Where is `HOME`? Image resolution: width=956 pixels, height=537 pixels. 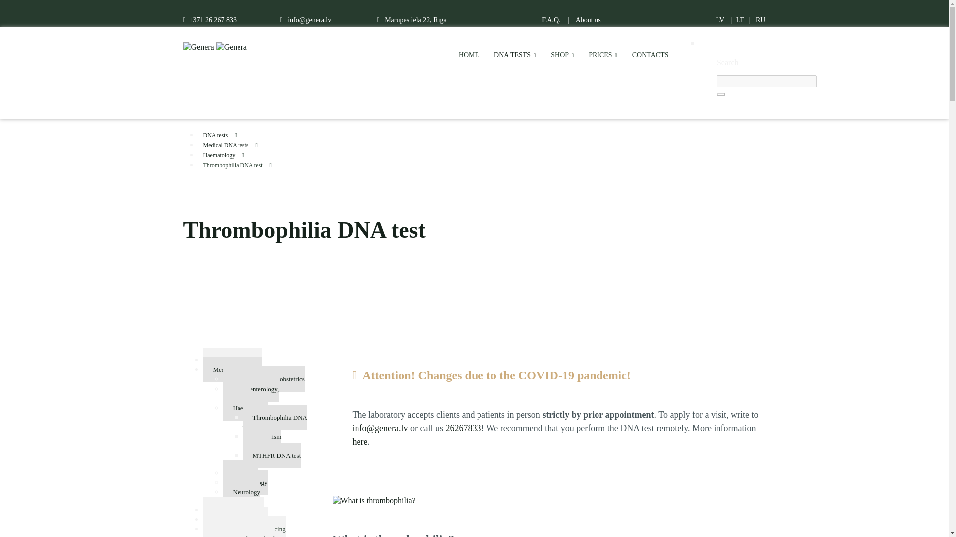
HOME is located at coordinates (469, 58).